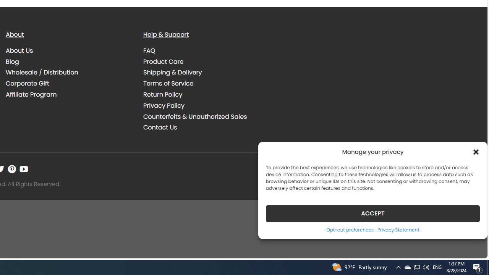  What do you see at coordinates (149, 50) in the screenshot?
I see `FAQ` at bounding box center [149, 50].